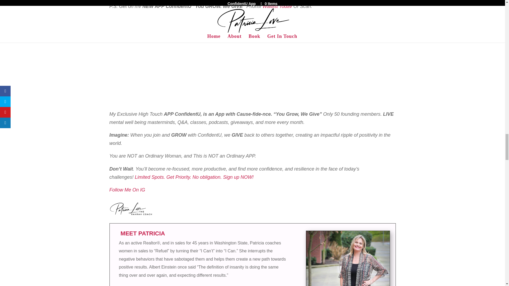  What do you see at coordinates (194, 177) in the screenshot?
I see `Limited Spots. Get Priority. No obligation. Sign up NOW!` at bounding box center [194, 177].